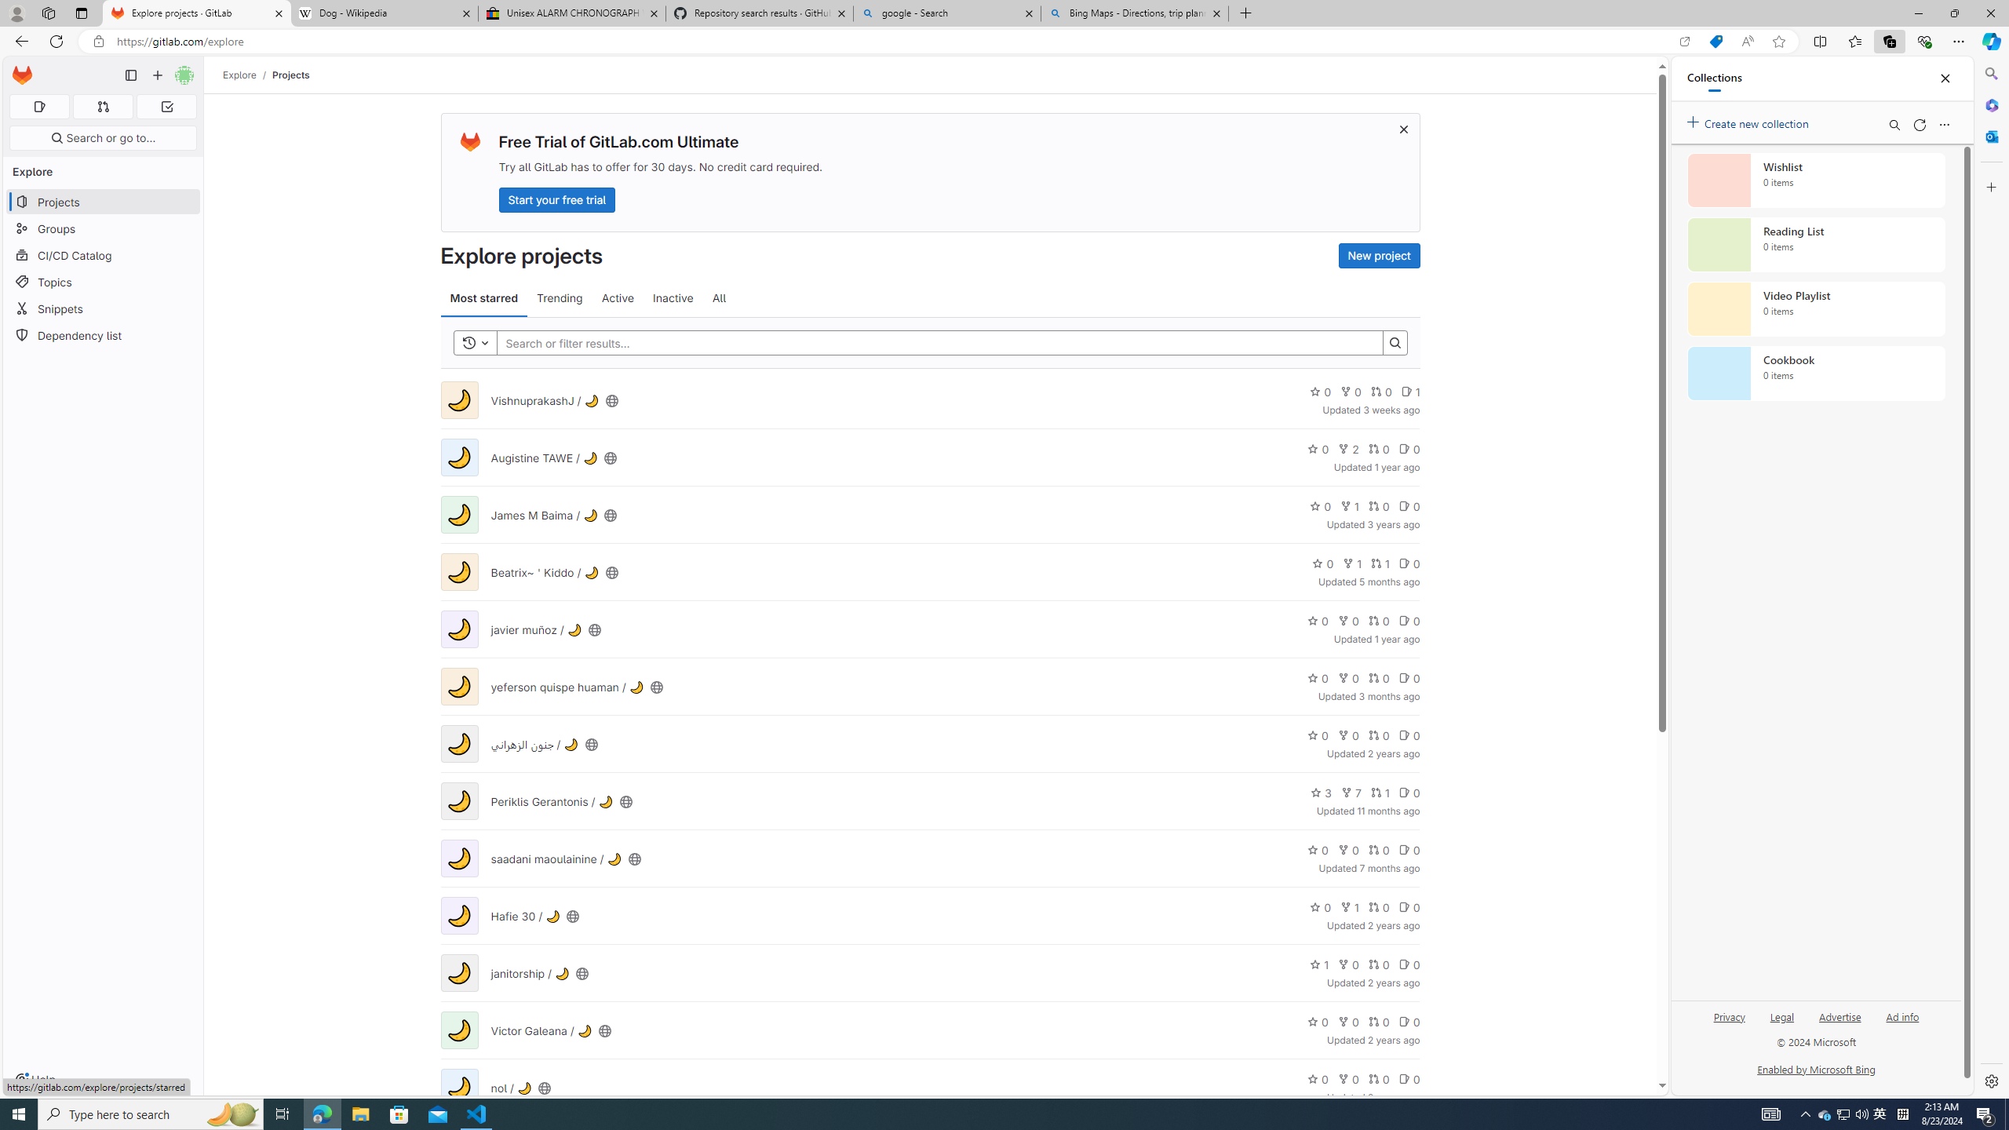 The image size is (2009, 1130). I want to click on Legal, so click(1783, 1023).